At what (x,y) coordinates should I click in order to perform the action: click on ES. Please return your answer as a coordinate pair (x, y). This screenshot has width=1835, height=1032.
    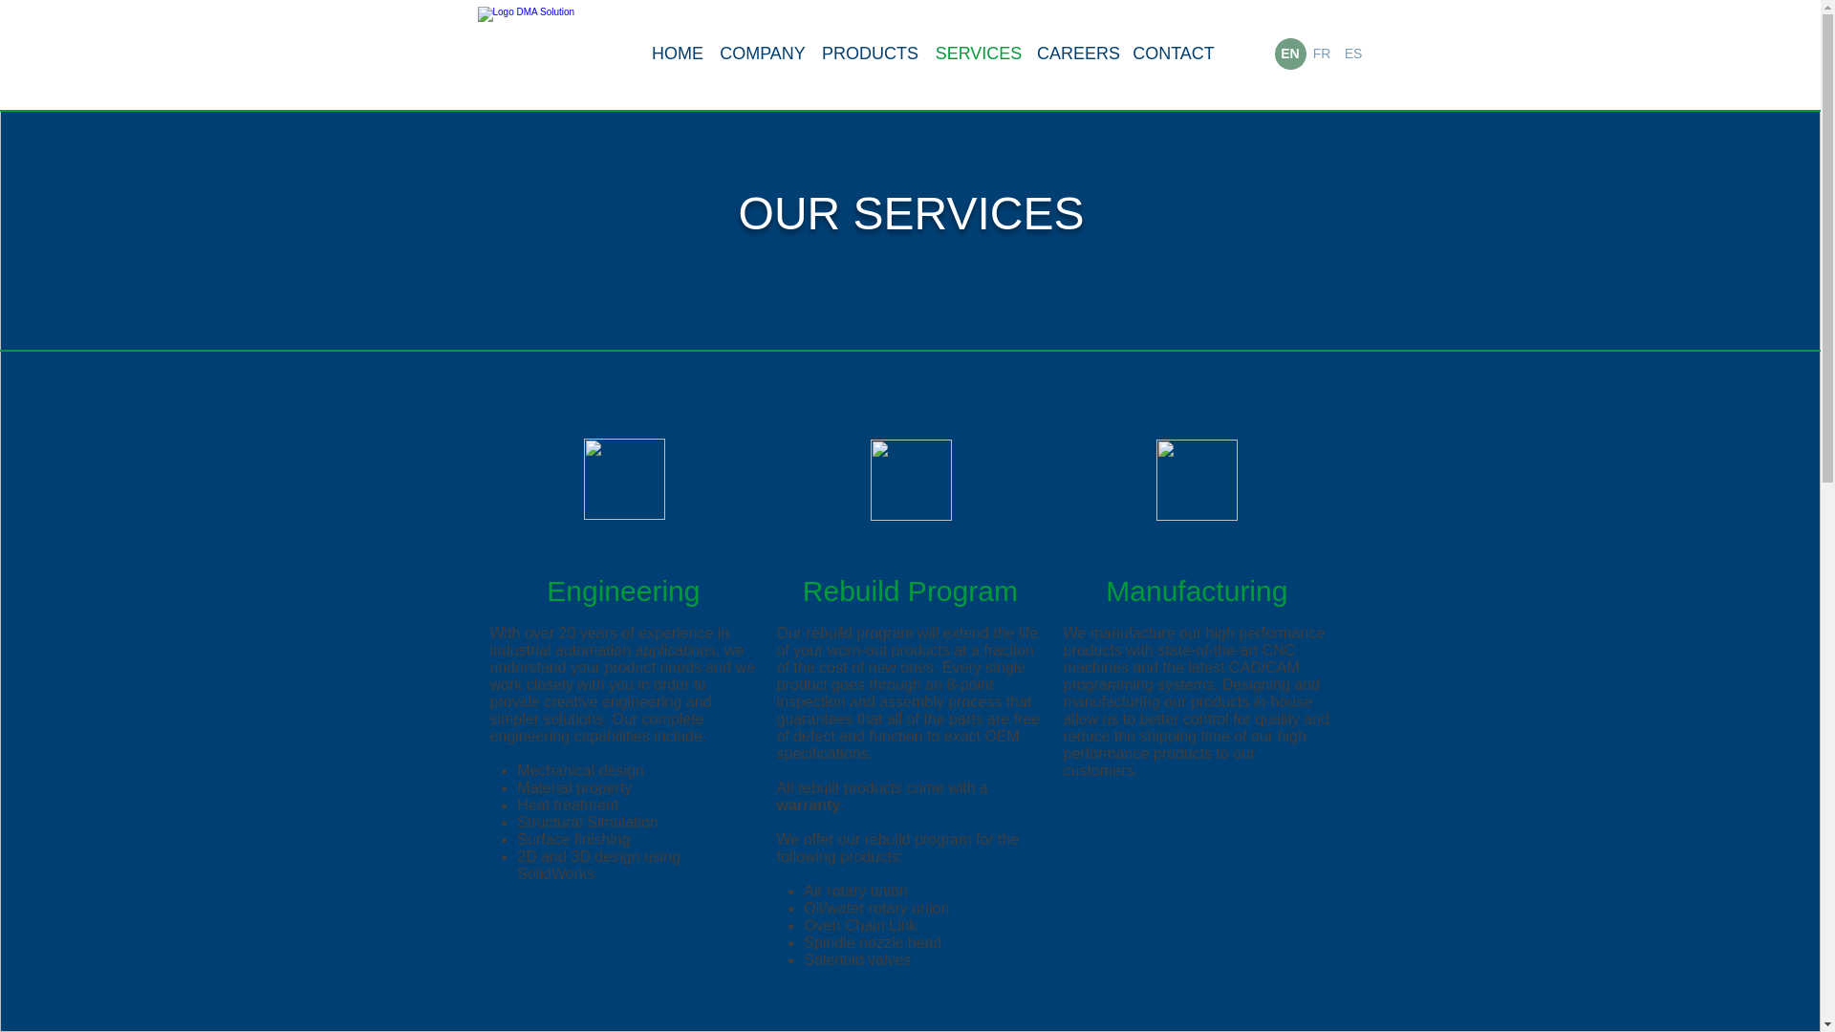
    Looking at the image, I should click on (1353, 54).